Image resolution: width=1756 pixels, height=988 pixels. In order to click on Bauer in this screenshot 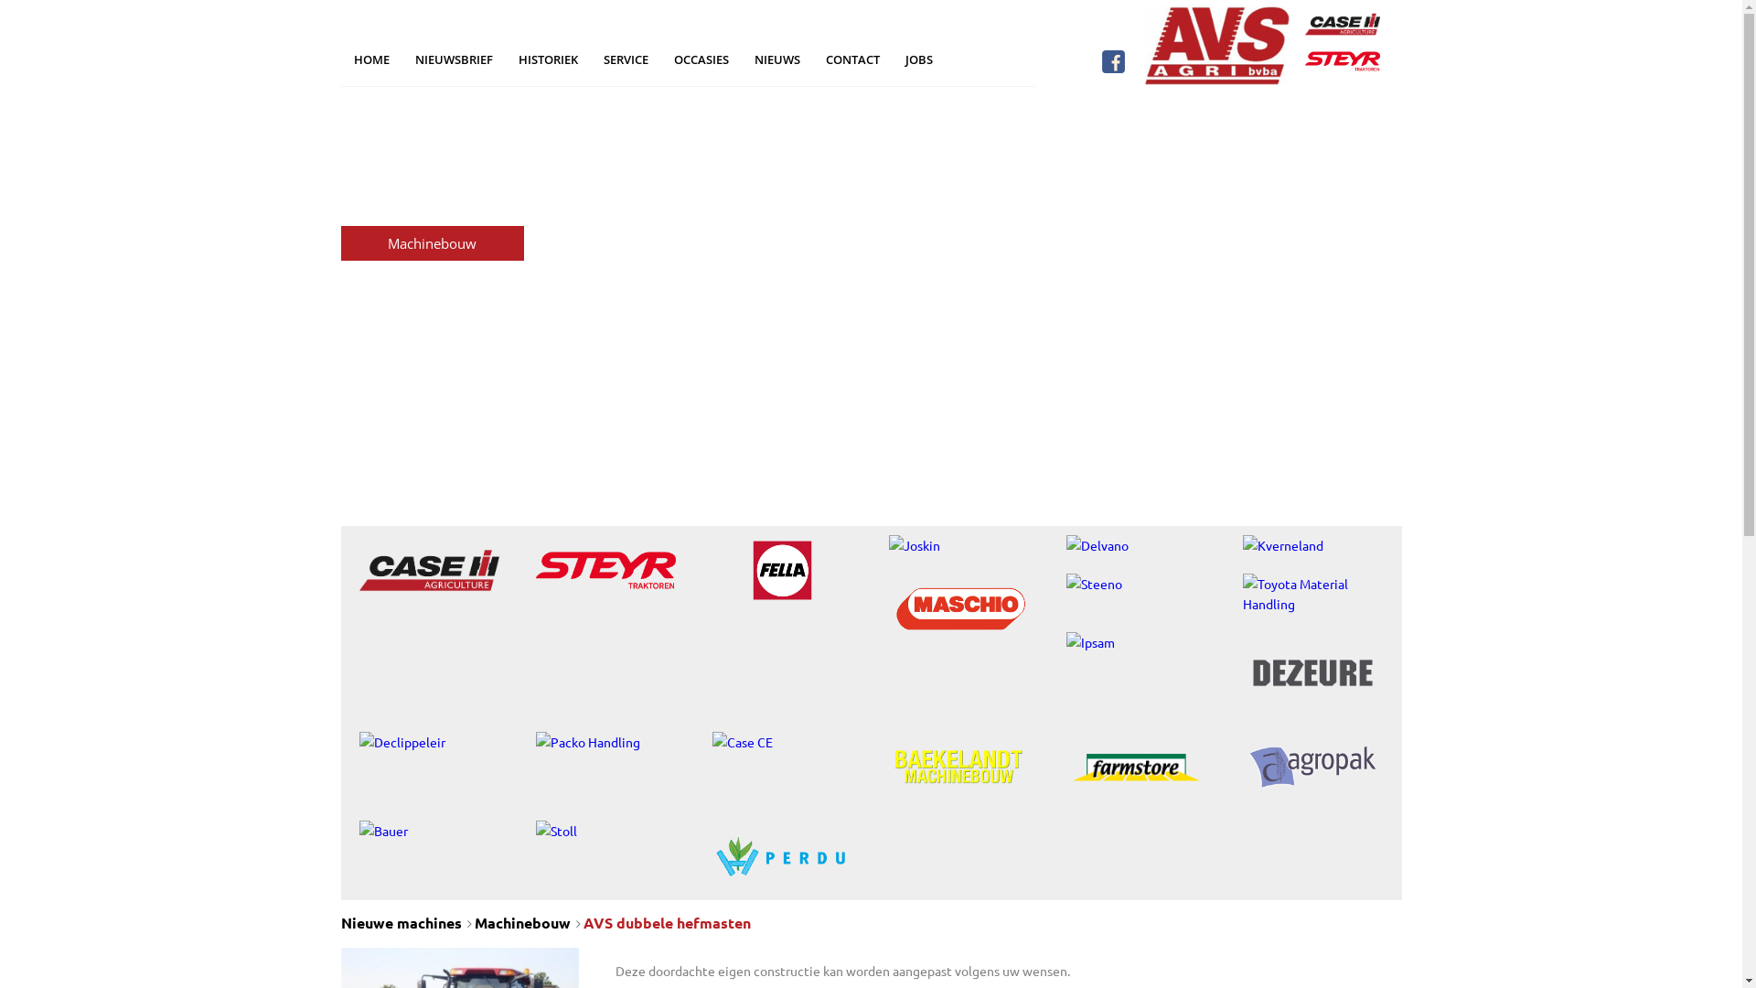, I will do `click(428, 831)`.